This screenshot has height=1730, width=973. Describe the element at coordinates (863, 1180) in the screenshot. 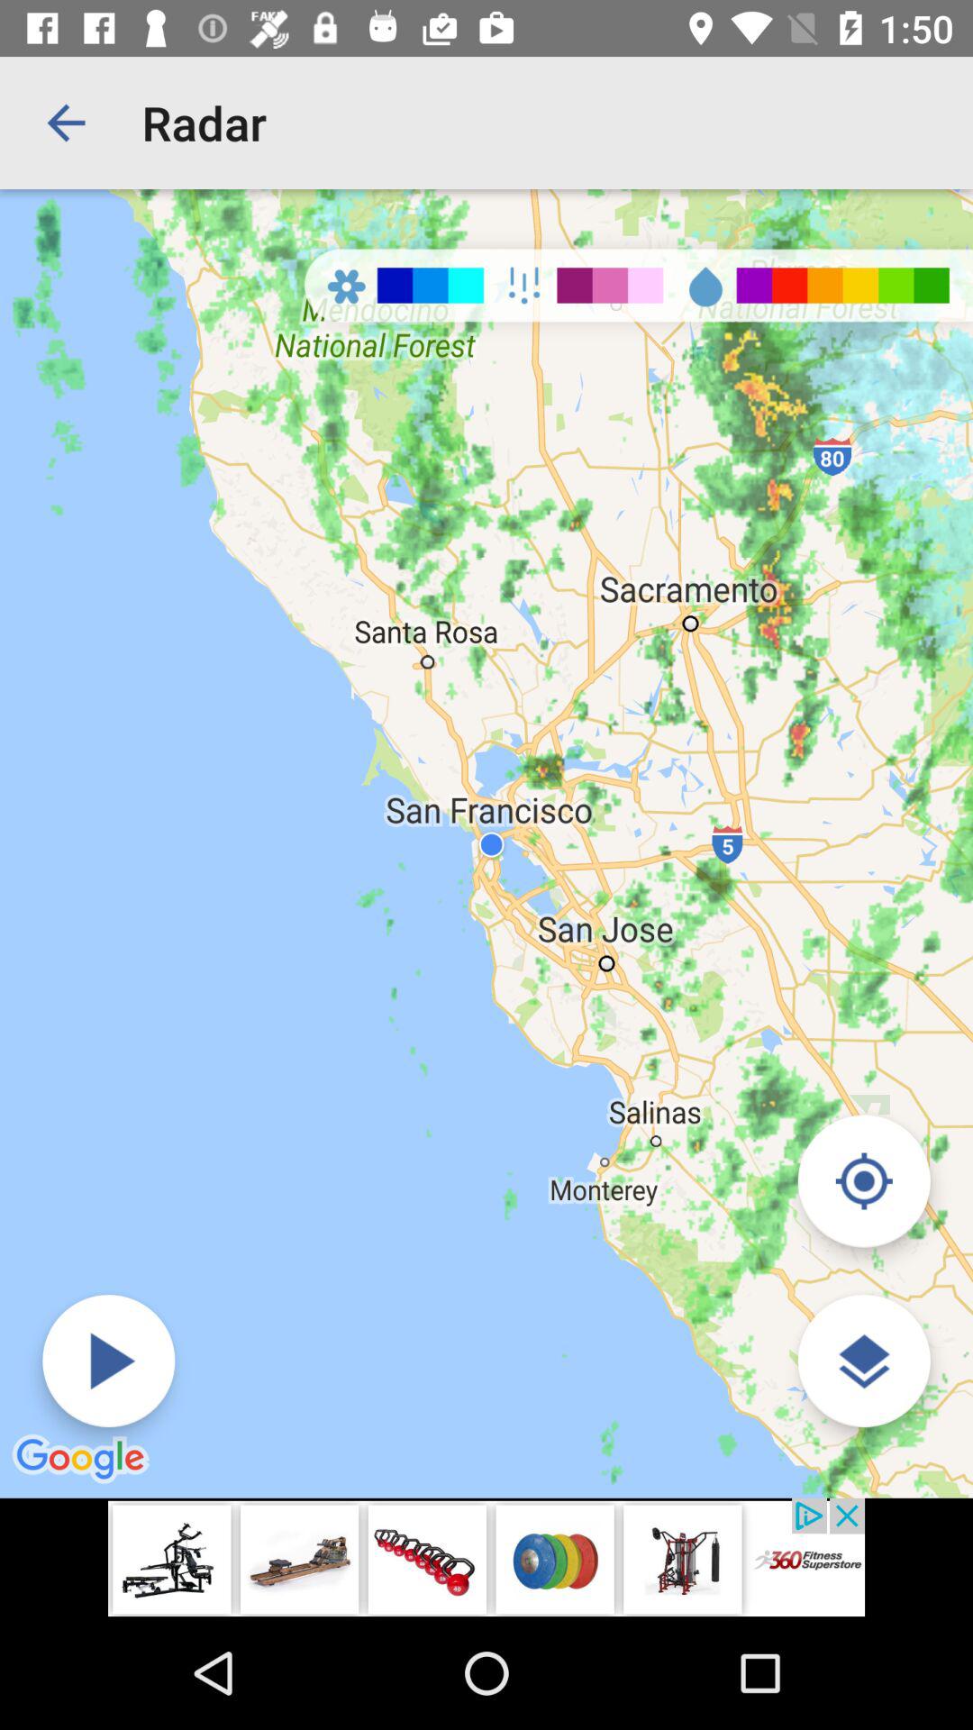

I see `my location` at that location.